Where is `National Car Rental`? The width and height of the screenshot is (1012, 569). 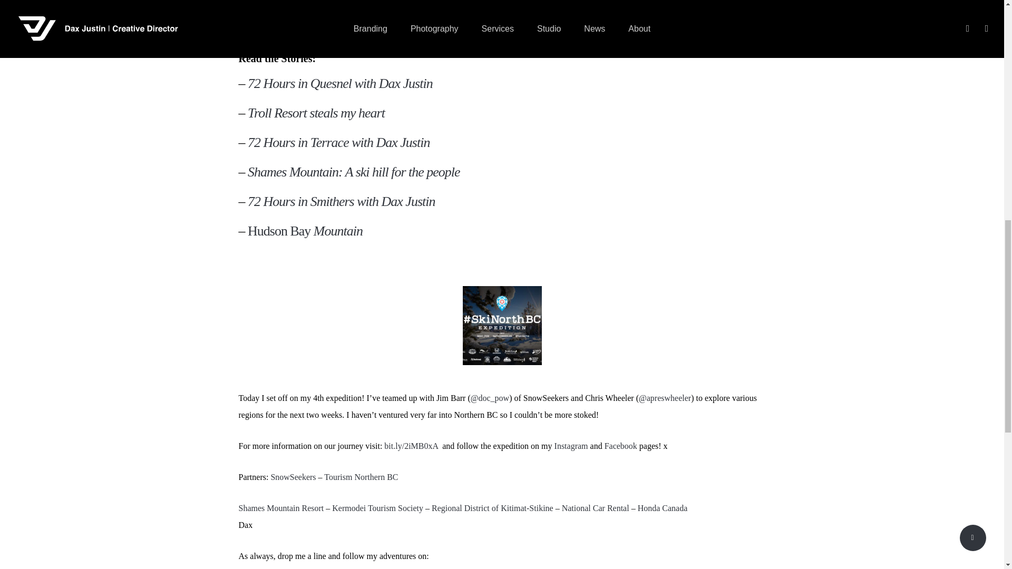 National Car Rental is located at coordinates (596, 508).